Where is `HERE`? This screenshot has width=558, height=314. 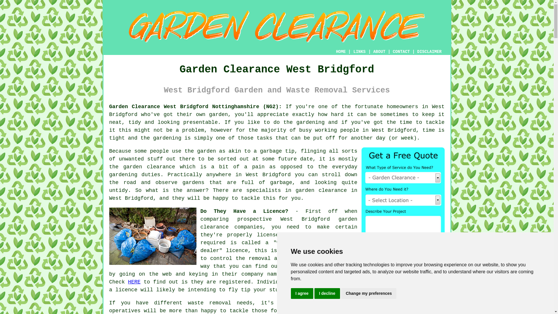
HERE is located at coordinates (134, 282).